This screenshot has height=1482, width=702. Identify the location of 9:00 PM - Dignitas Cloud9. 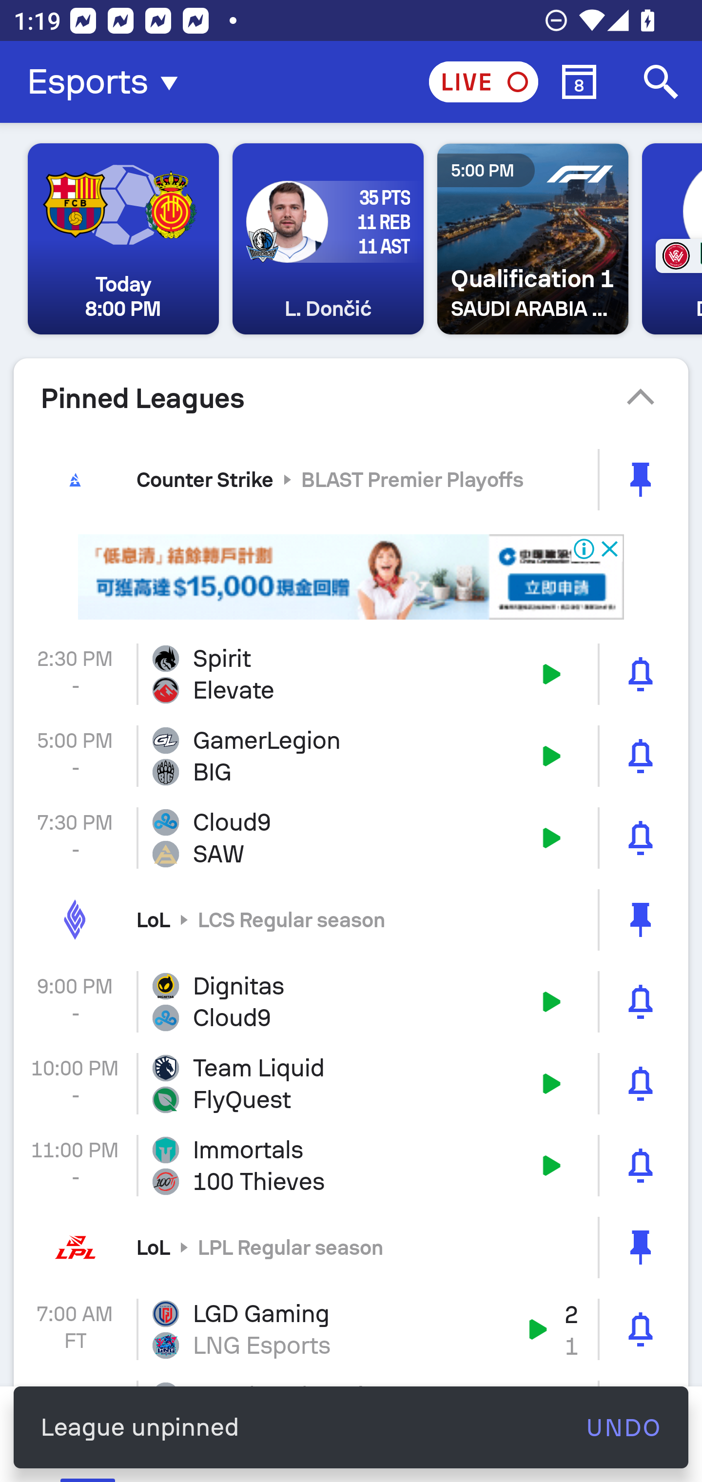
(351, 1001).